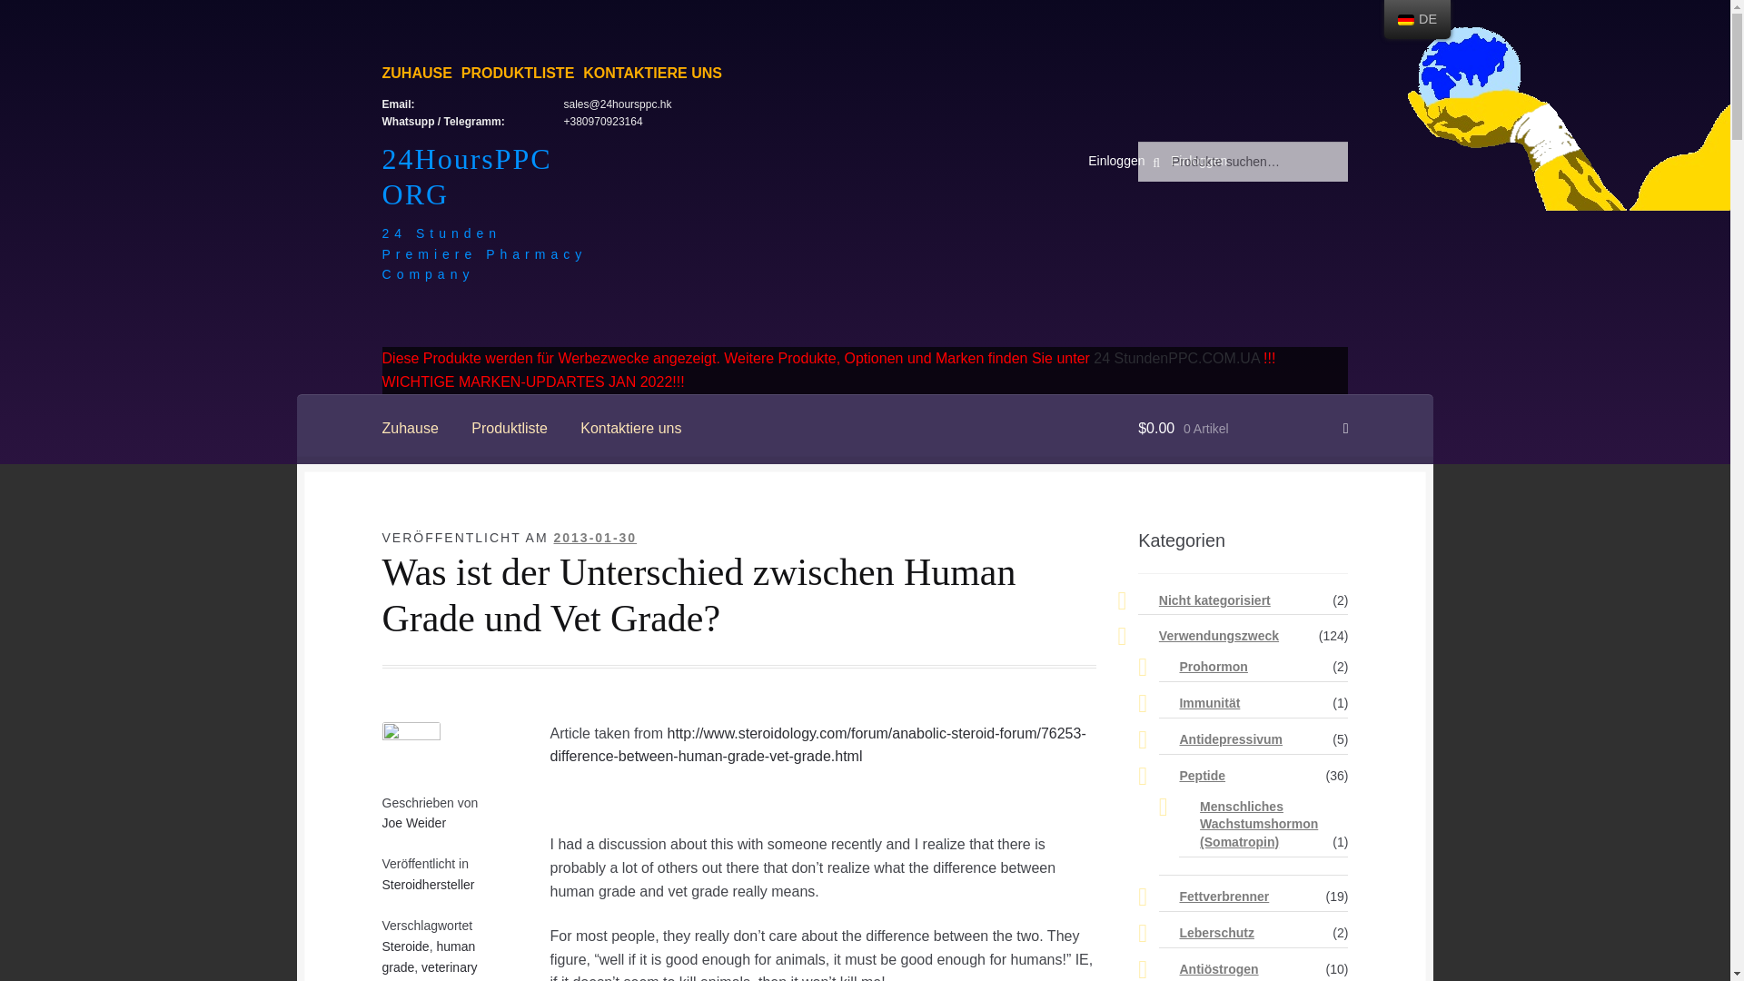 The image size is (1744, 981). I want to click on Fettverbrenner, so click(1224, 896).